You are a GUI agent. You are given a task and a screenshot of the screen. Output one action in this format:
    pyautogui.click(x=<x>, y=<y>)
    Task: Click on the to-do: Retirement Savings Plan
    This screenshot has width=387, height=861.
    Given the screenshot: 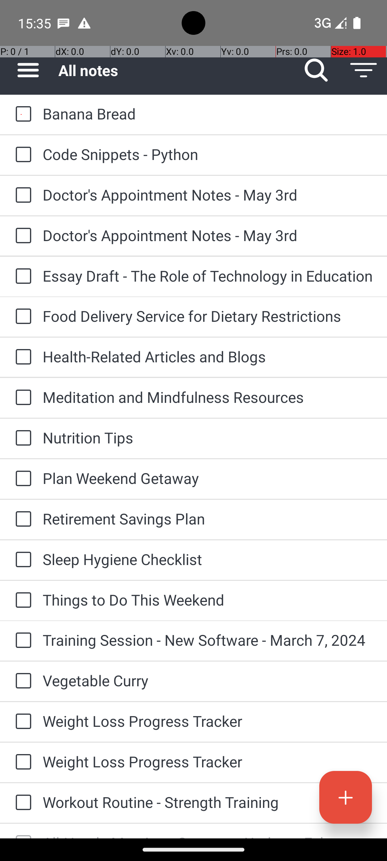 What is the action you would take?
    pyautogui.click(x=21, y=519)
    